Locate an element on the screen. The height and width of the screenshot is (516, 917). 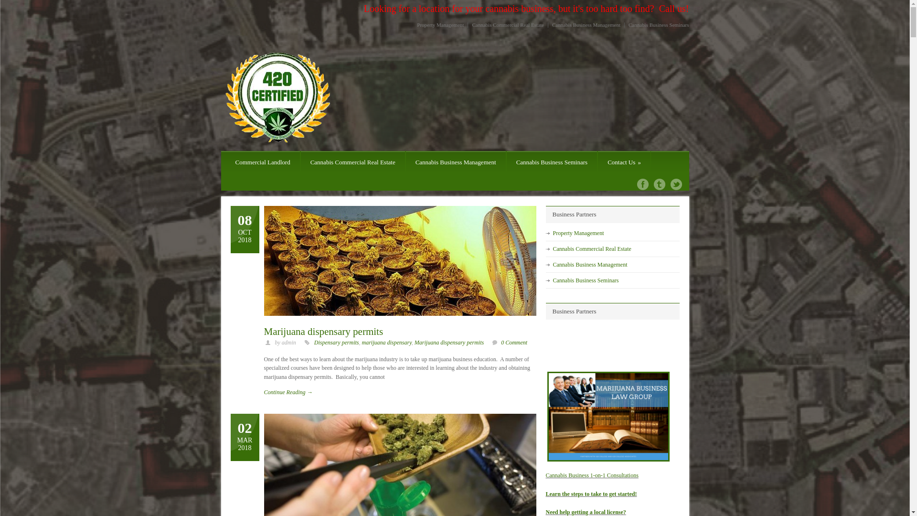
Cannabis Business Seminars is located at coordinates (552, 162).